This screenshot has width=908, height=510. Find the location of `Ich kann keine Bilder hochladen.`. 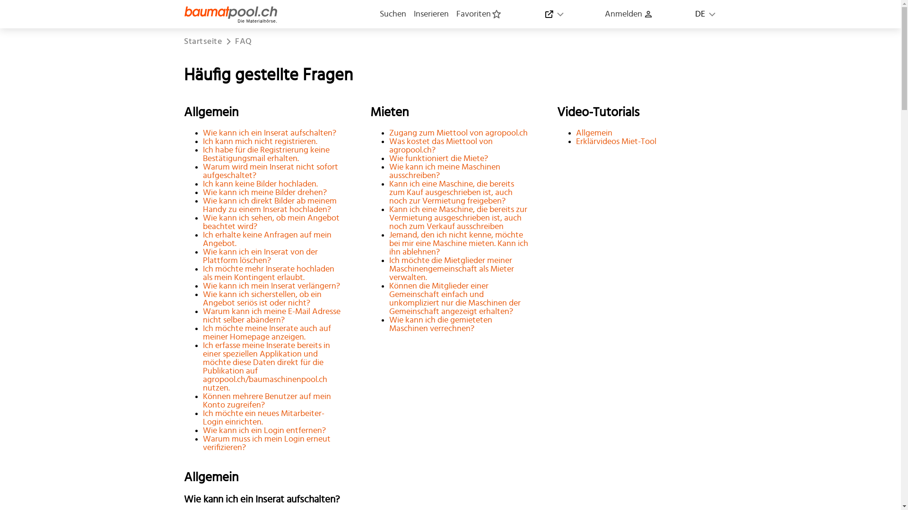

Ich kann keine Bilder hochladen. is located at coordinates (260, 184).